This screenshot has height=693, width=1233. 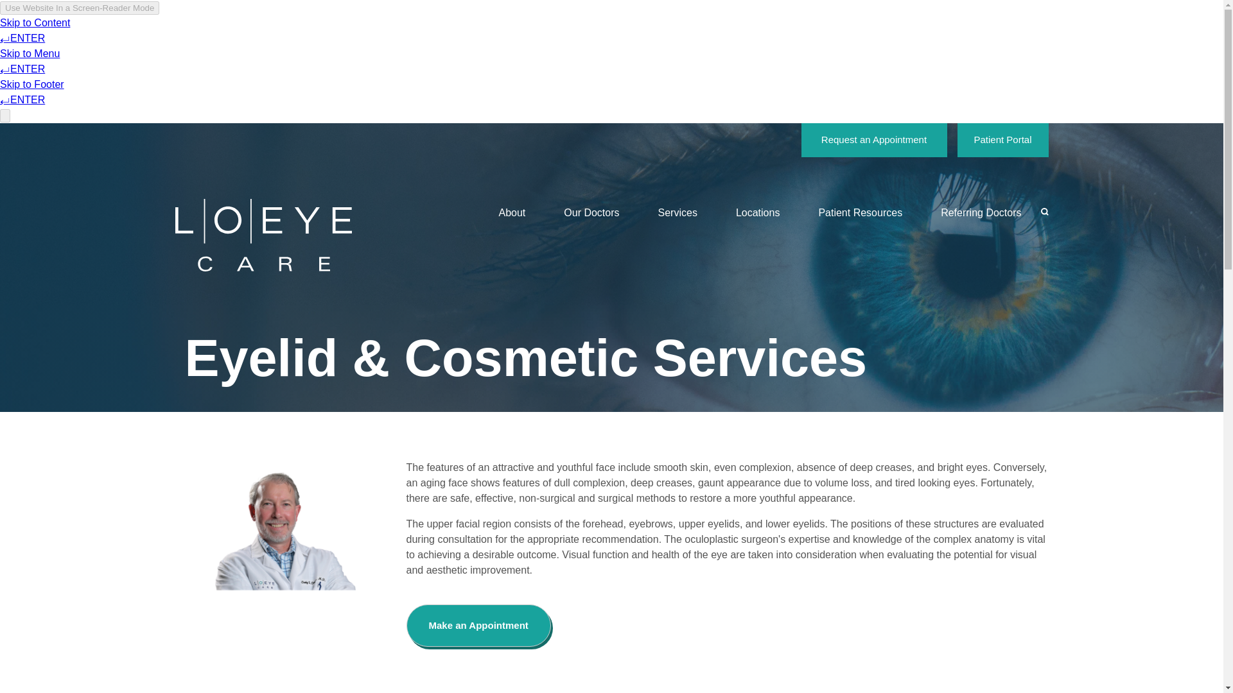 I want to click on Patient Resources, so click(x=860, y=213).